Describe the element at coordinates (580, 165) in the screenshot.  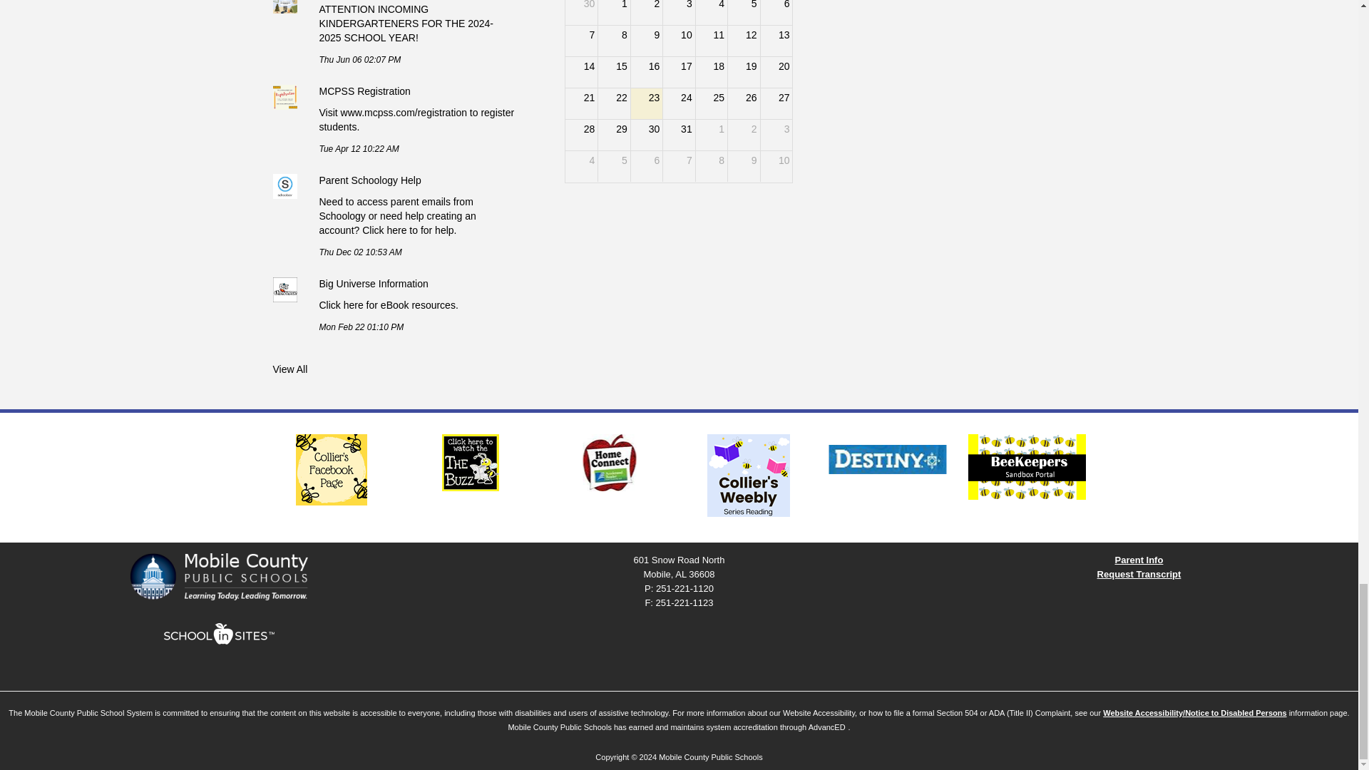
I see `4` at that location.